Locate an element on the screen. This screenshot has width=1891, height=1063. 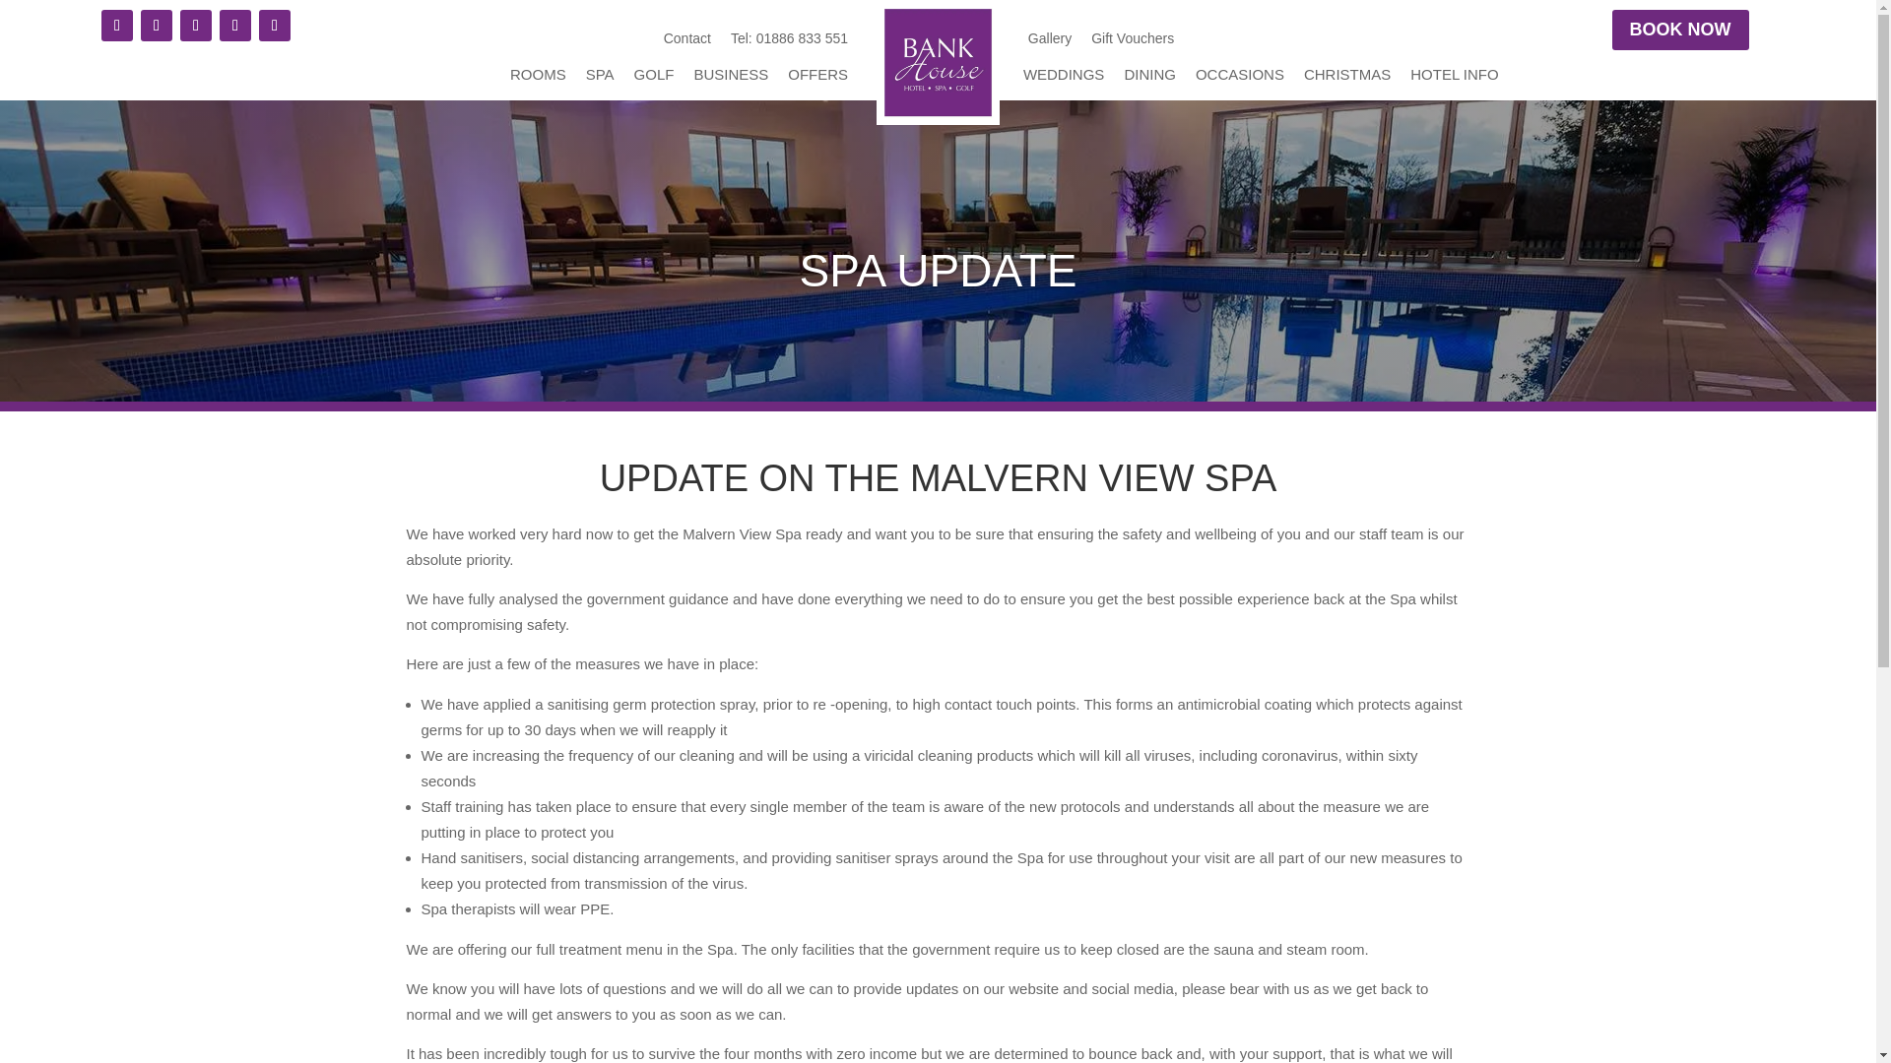
ROOMS is located at coordinates (548, 79).